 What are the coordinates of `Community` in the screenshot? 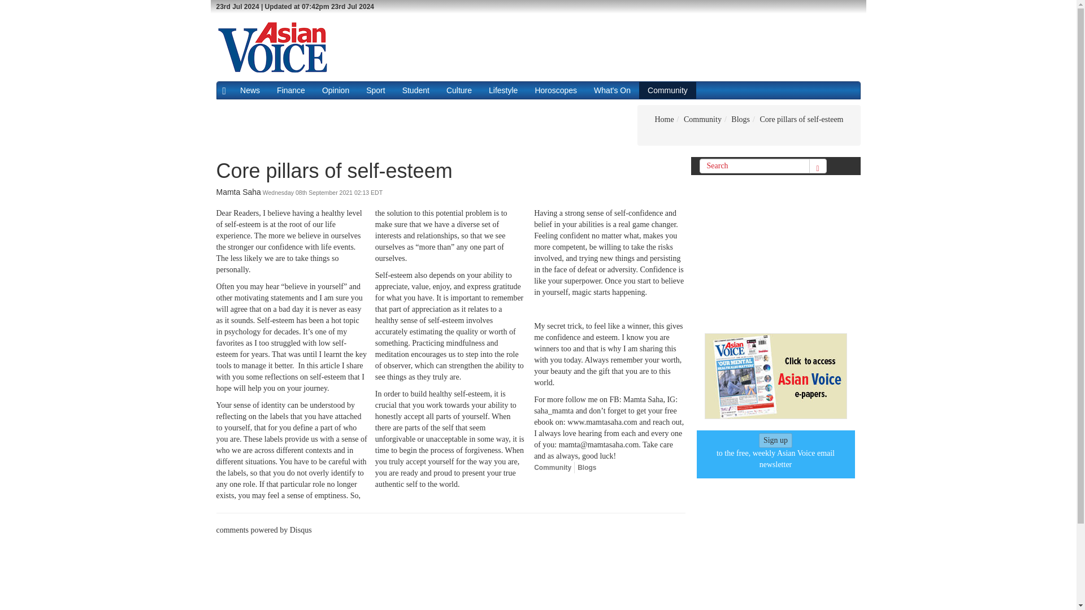 It's located at (667, 90).